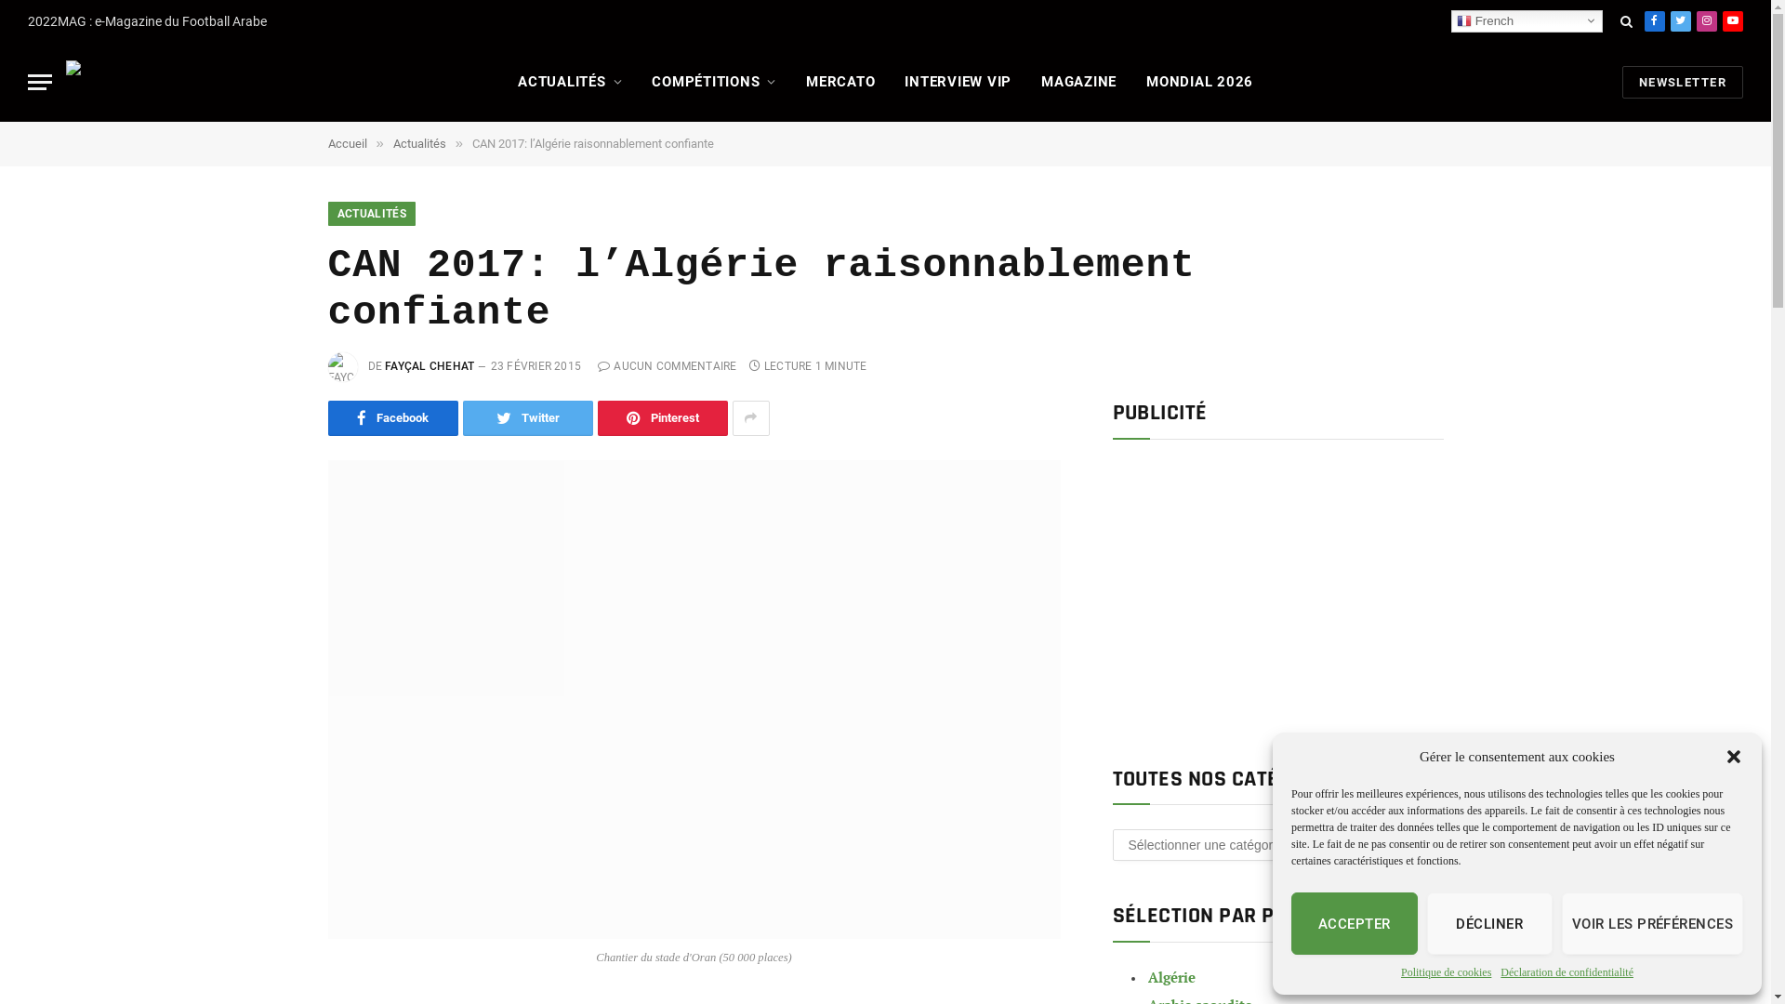 The height and width of the screenshot is (1004, 1785). What do you see at coordinates (168, 82) in the screenshot?
I see `2022MAG` at bounding box center [168, 82].